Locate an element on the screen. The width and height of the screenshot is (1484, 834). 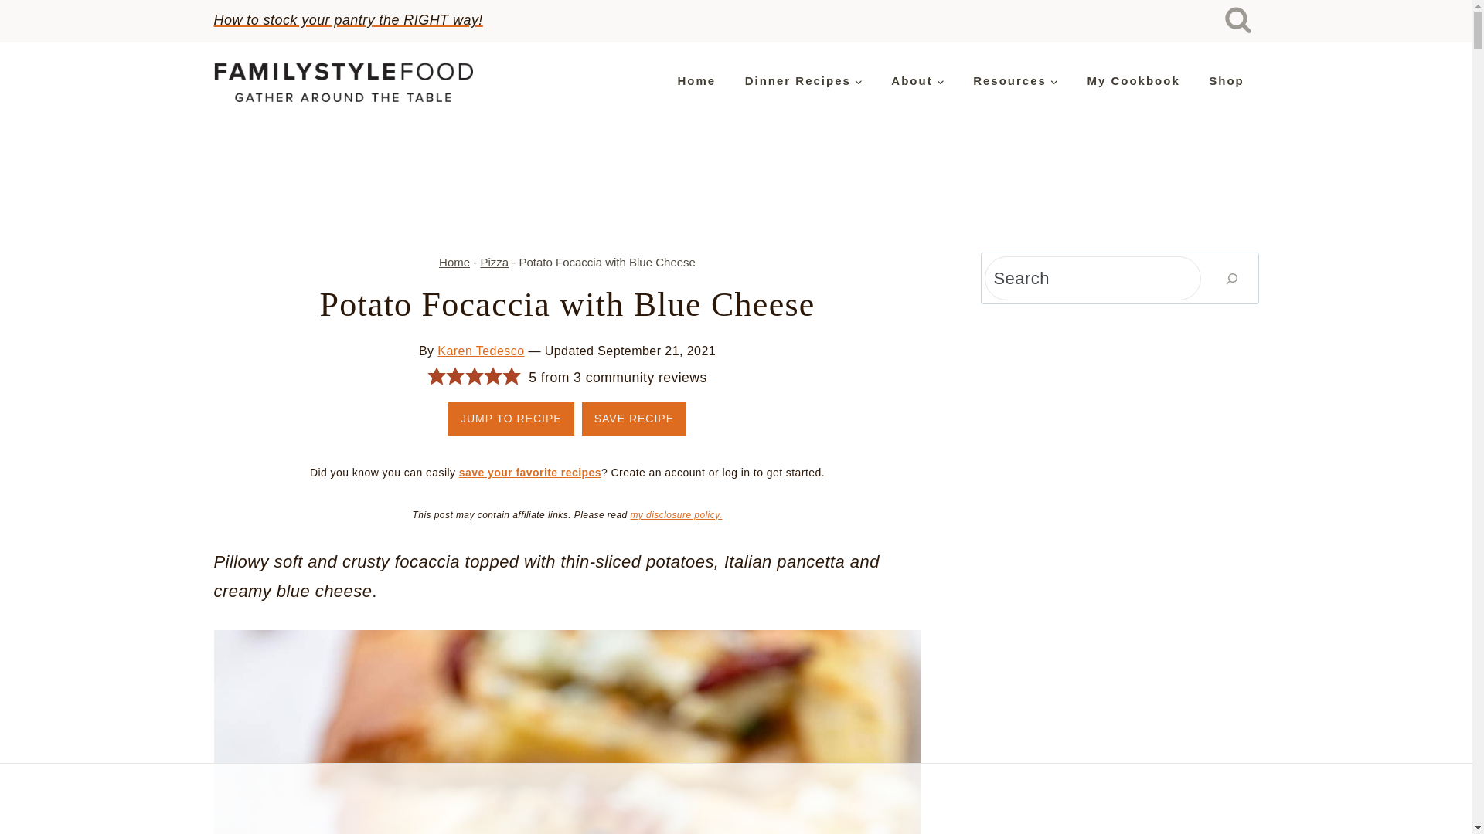
My Cookbook is located at coordinates (1133, 81).